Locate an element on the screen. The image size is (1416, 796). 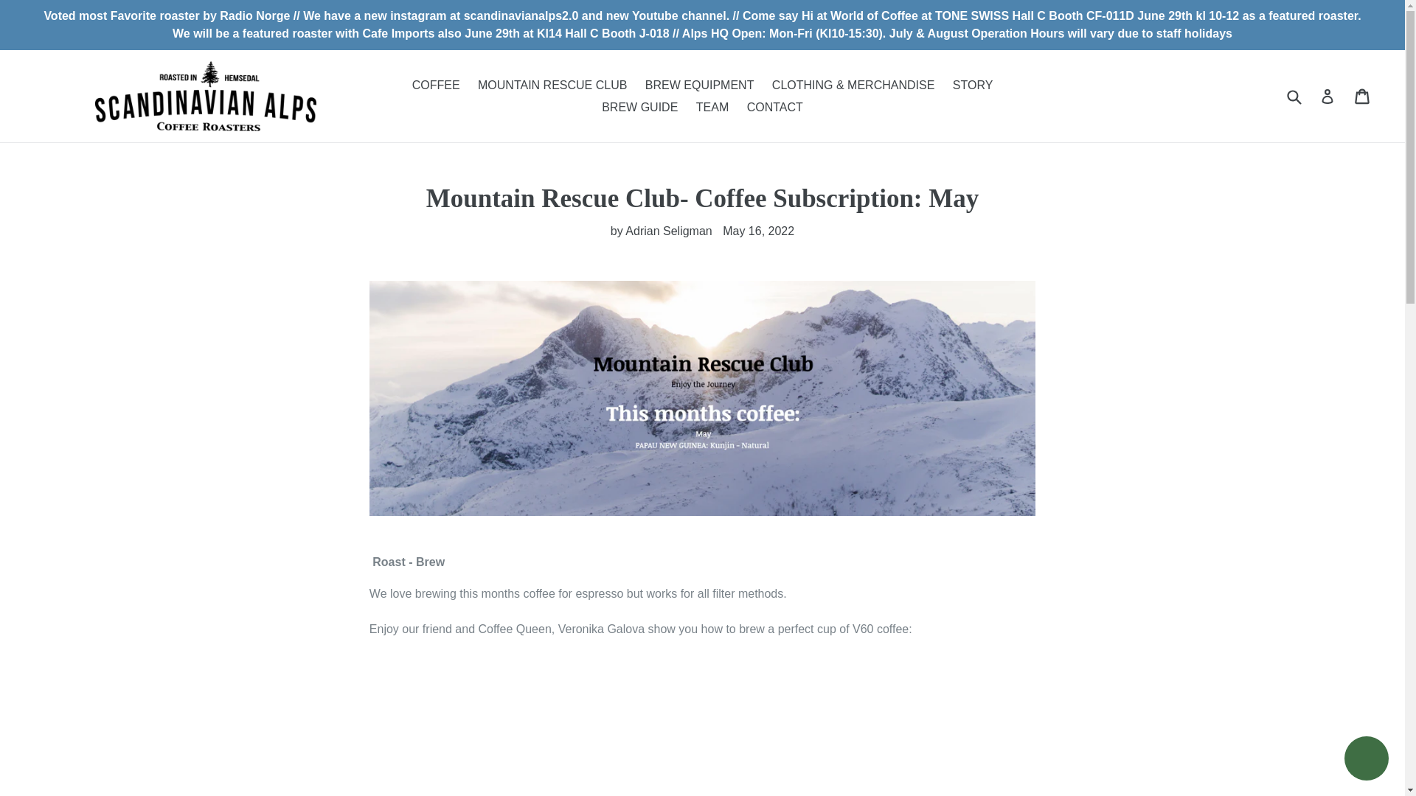
BREW EQUIPMENT is located at coordinates (699, 84).